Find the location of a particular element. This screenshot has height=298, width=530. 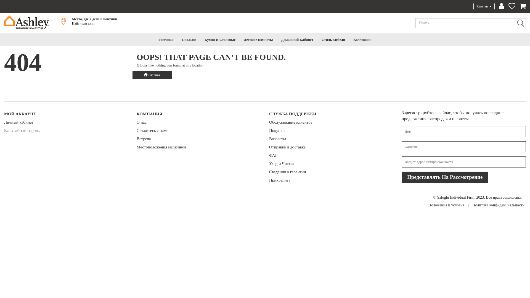

Search is located at coordinates (521, 23).